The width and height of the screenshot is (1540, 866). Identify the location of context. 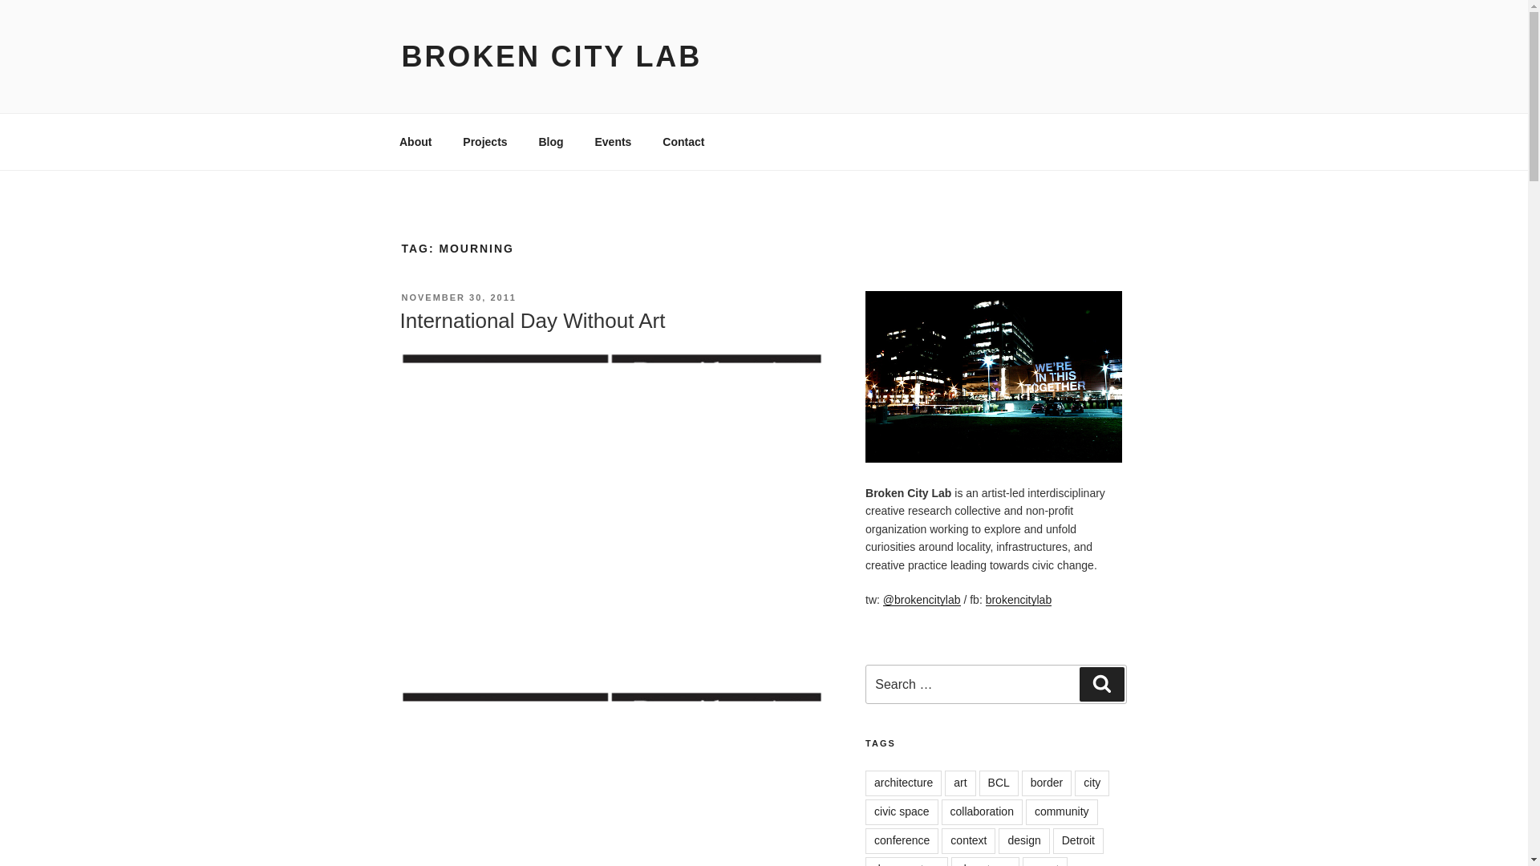
(967, 840).